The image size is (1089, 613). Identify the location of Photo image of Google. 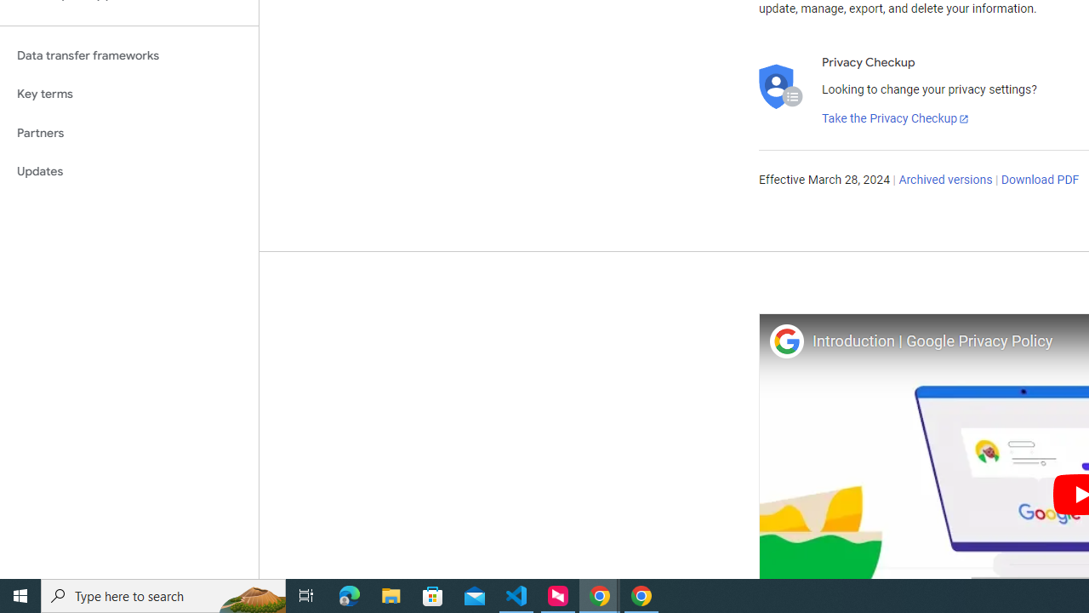
(786, 341).